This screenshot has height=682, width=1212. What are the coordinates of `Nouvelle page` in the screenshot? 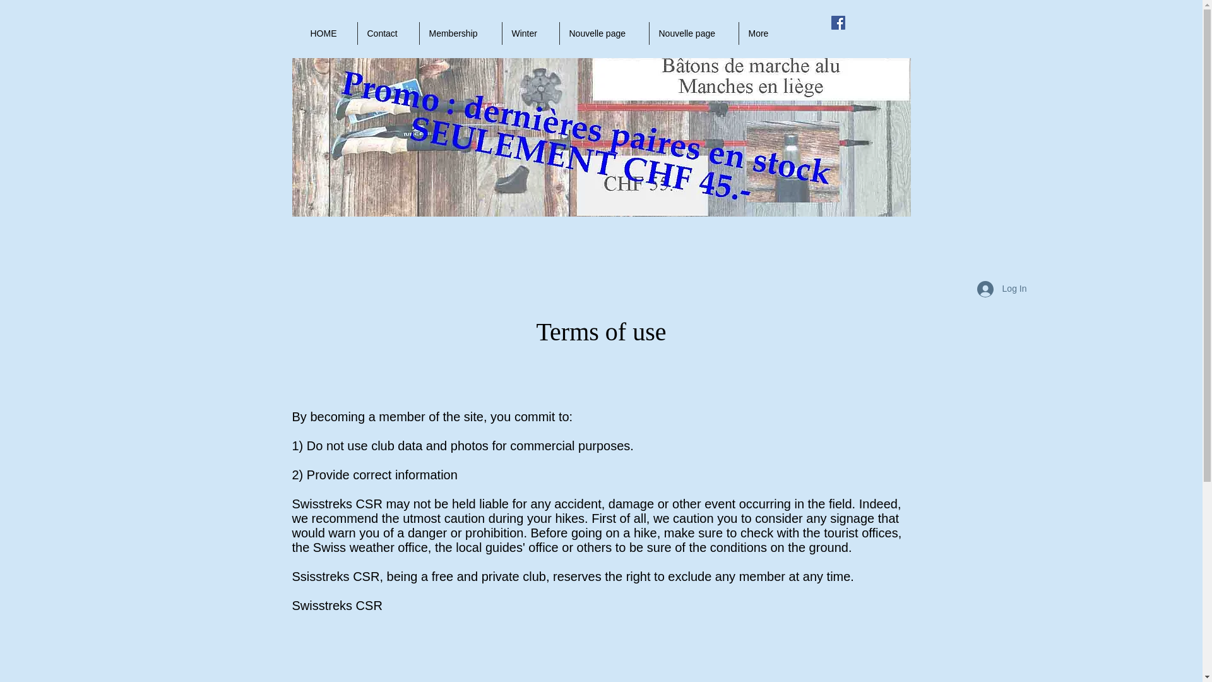 It's located at (693, 33).